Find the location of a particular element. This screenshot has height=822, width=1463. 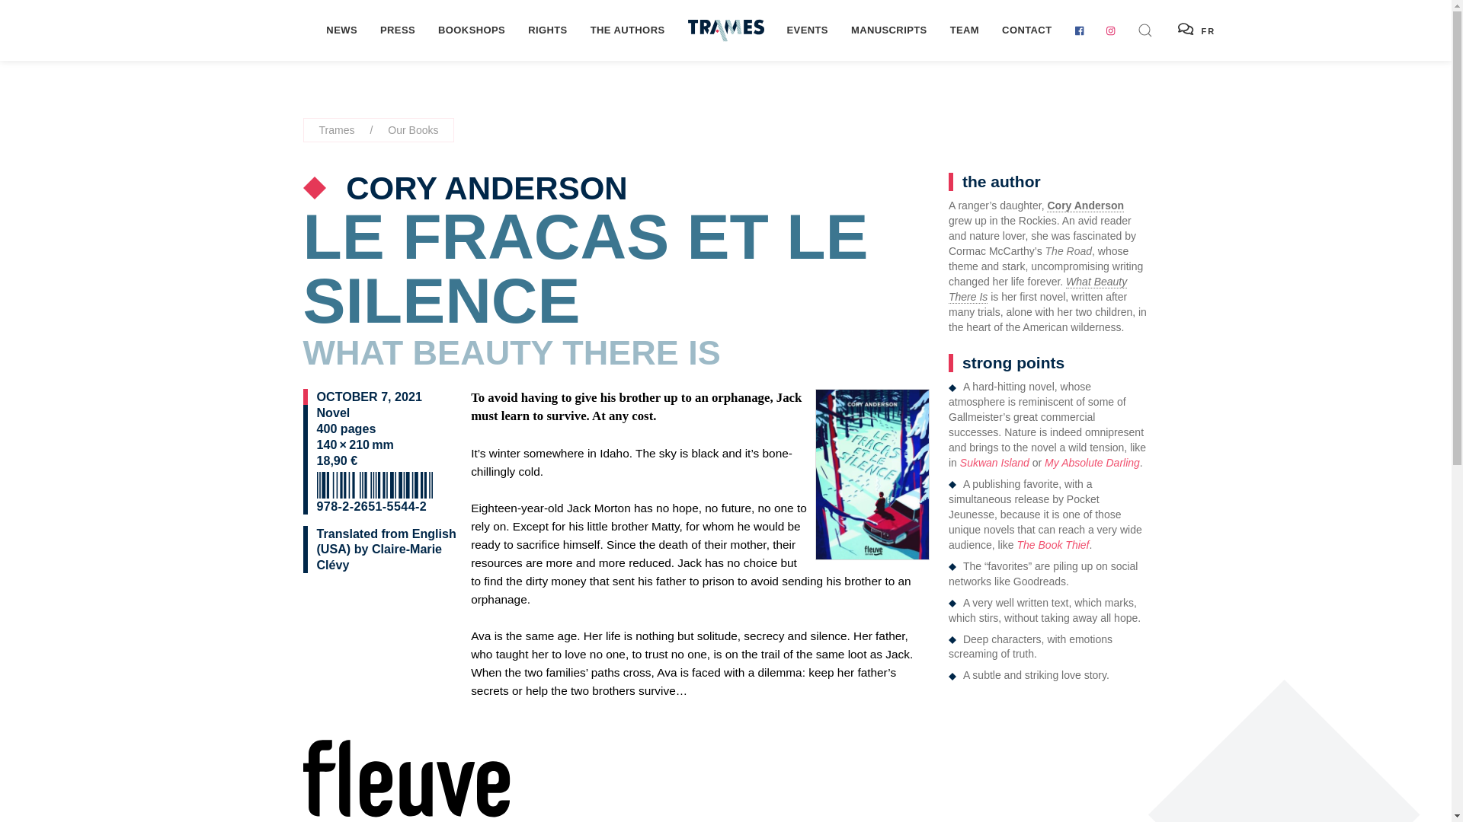

FR is located at coordinates (1196, 30).